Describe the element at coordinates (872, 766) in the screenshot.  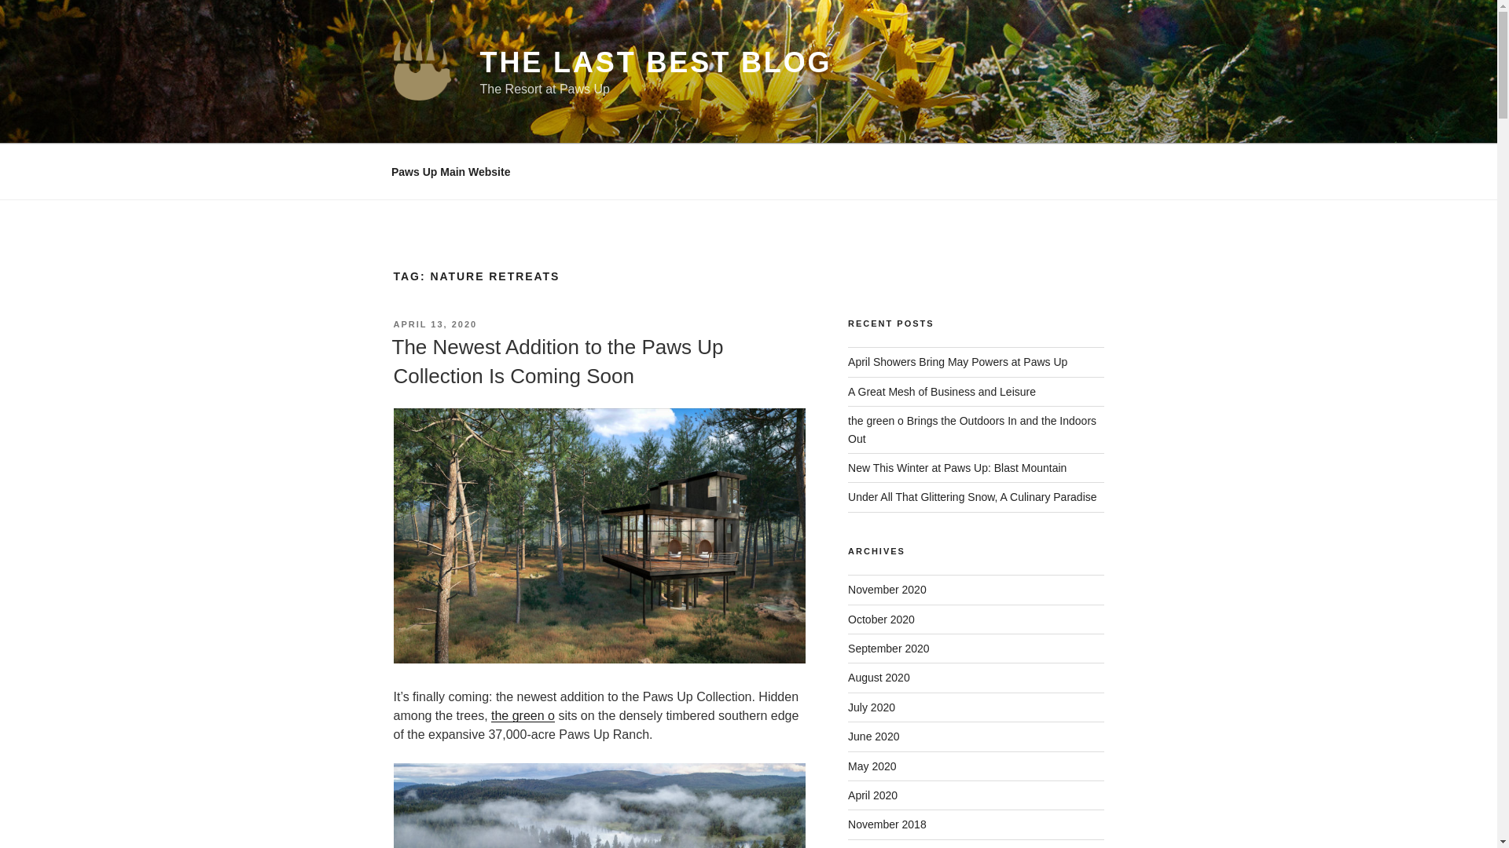
I see `May 2020` at that location.